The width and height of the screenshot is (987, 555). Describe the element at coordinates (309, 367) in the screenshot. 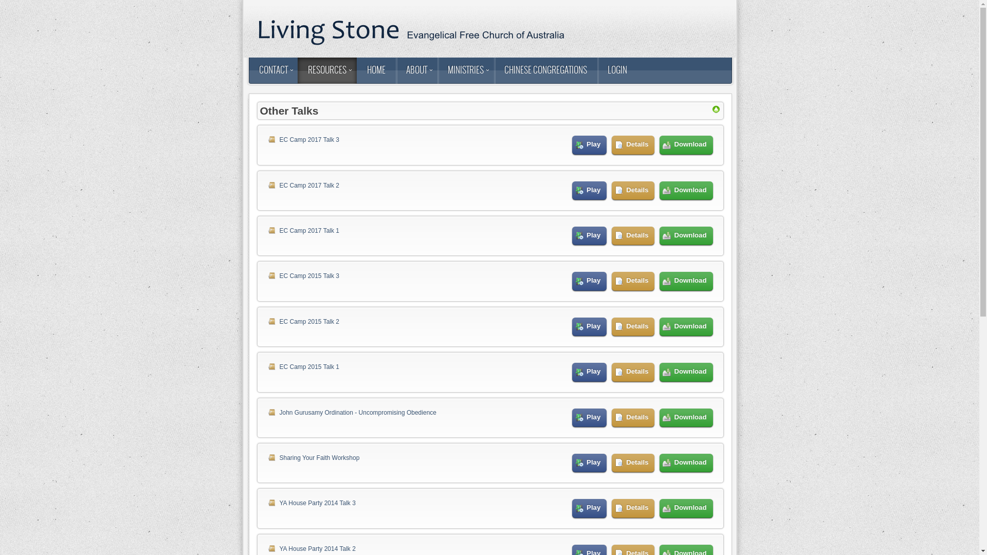

I see `EC Camp 2015 Talk 1` at that location.